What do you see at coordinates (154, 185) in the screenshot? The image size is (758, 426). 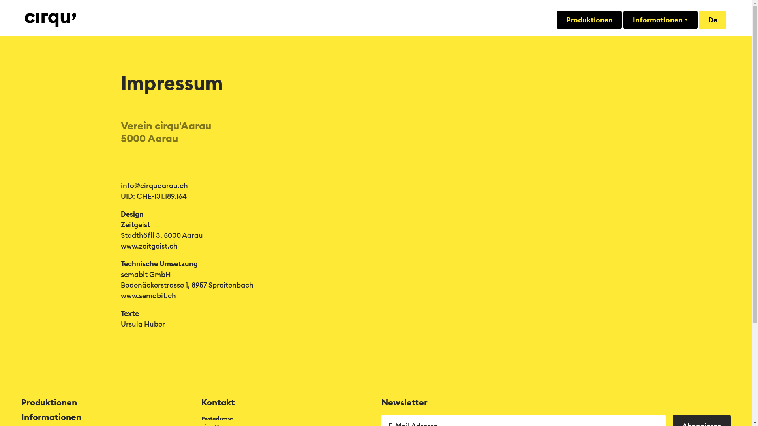 I see `info@cirquaarau.ch` at bounding box center [154, 185].